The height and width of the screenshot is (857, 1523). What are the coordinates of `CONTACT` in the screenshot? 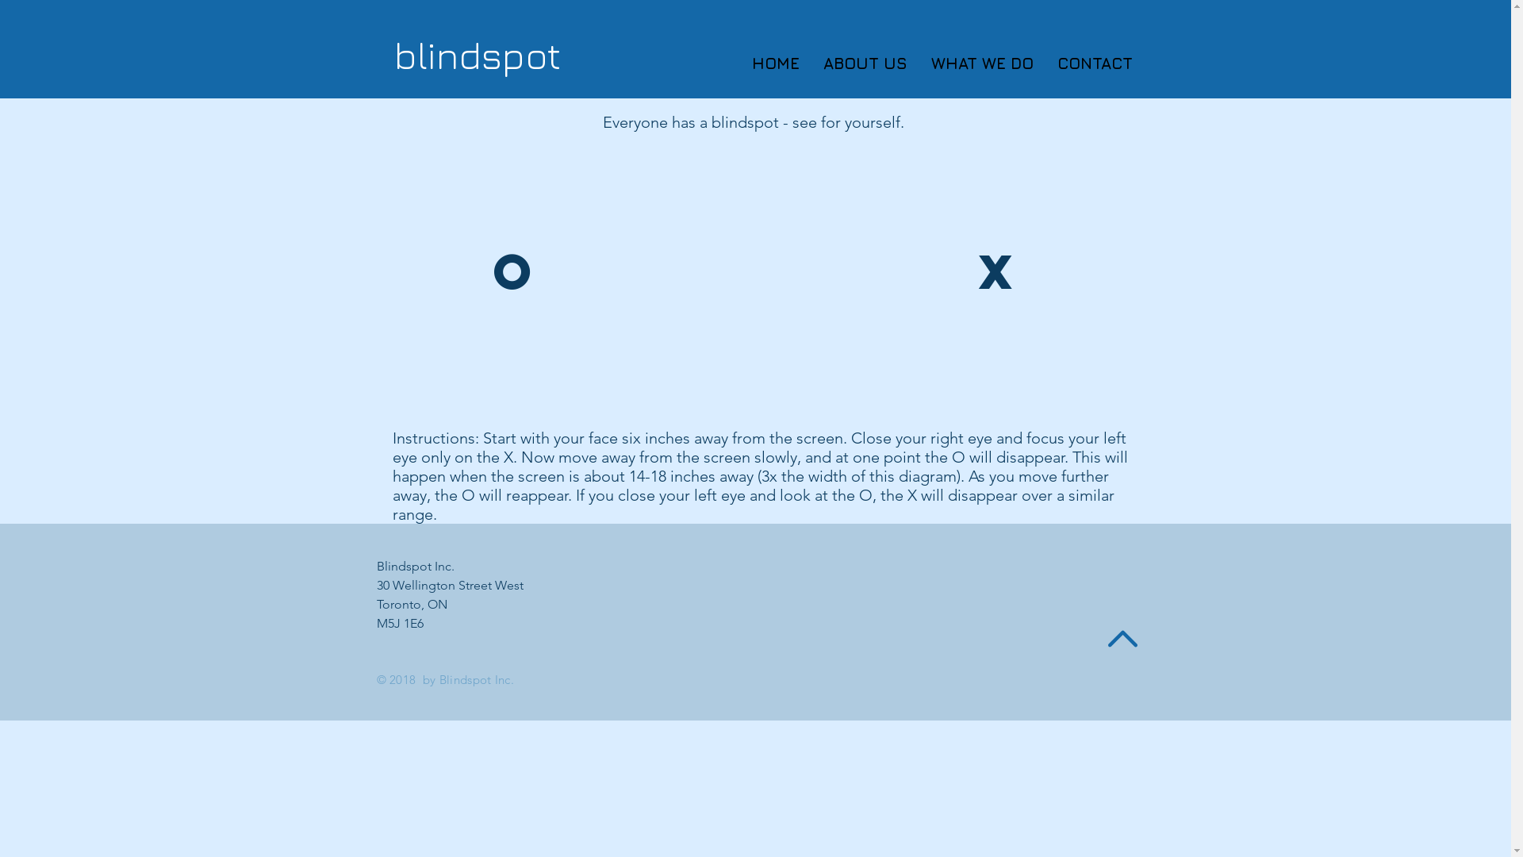 It's located at (1041, 63).